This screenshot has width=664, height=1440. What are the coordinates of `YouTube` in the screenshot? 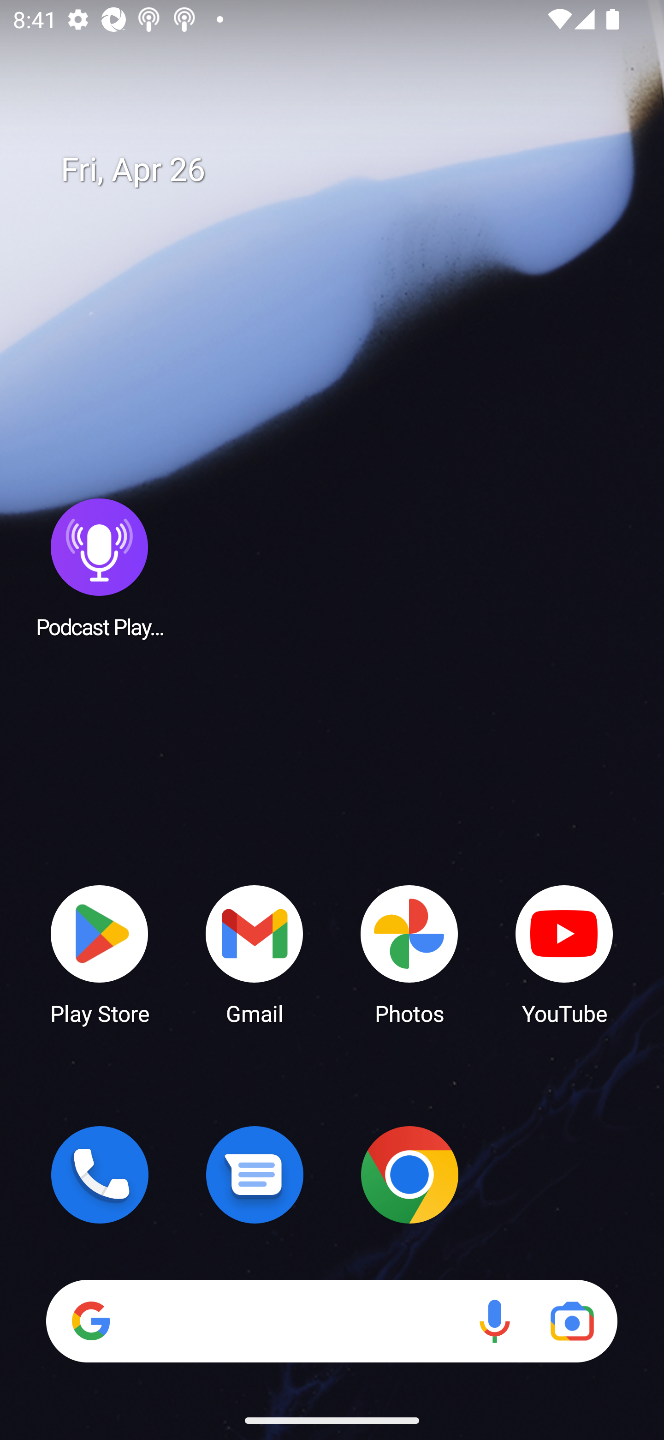 It's located at (564, 954).